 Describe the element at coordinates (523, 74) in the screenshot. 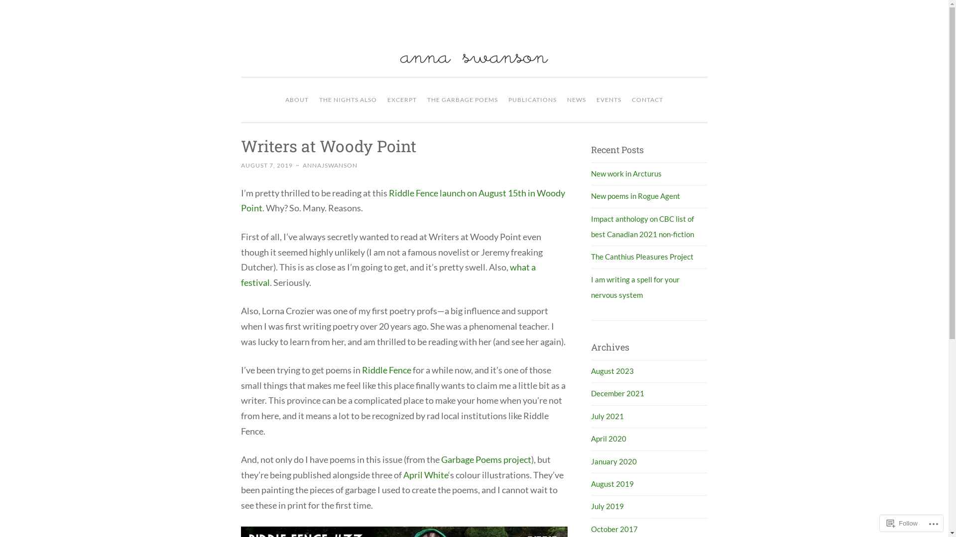

I see `Anna Swanson` at that location.